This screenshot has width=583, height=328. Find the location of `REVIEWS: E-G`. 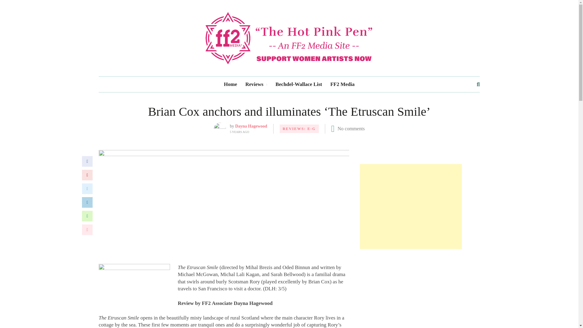

REVIEWS: E-G is located at coordinates (299, 129).